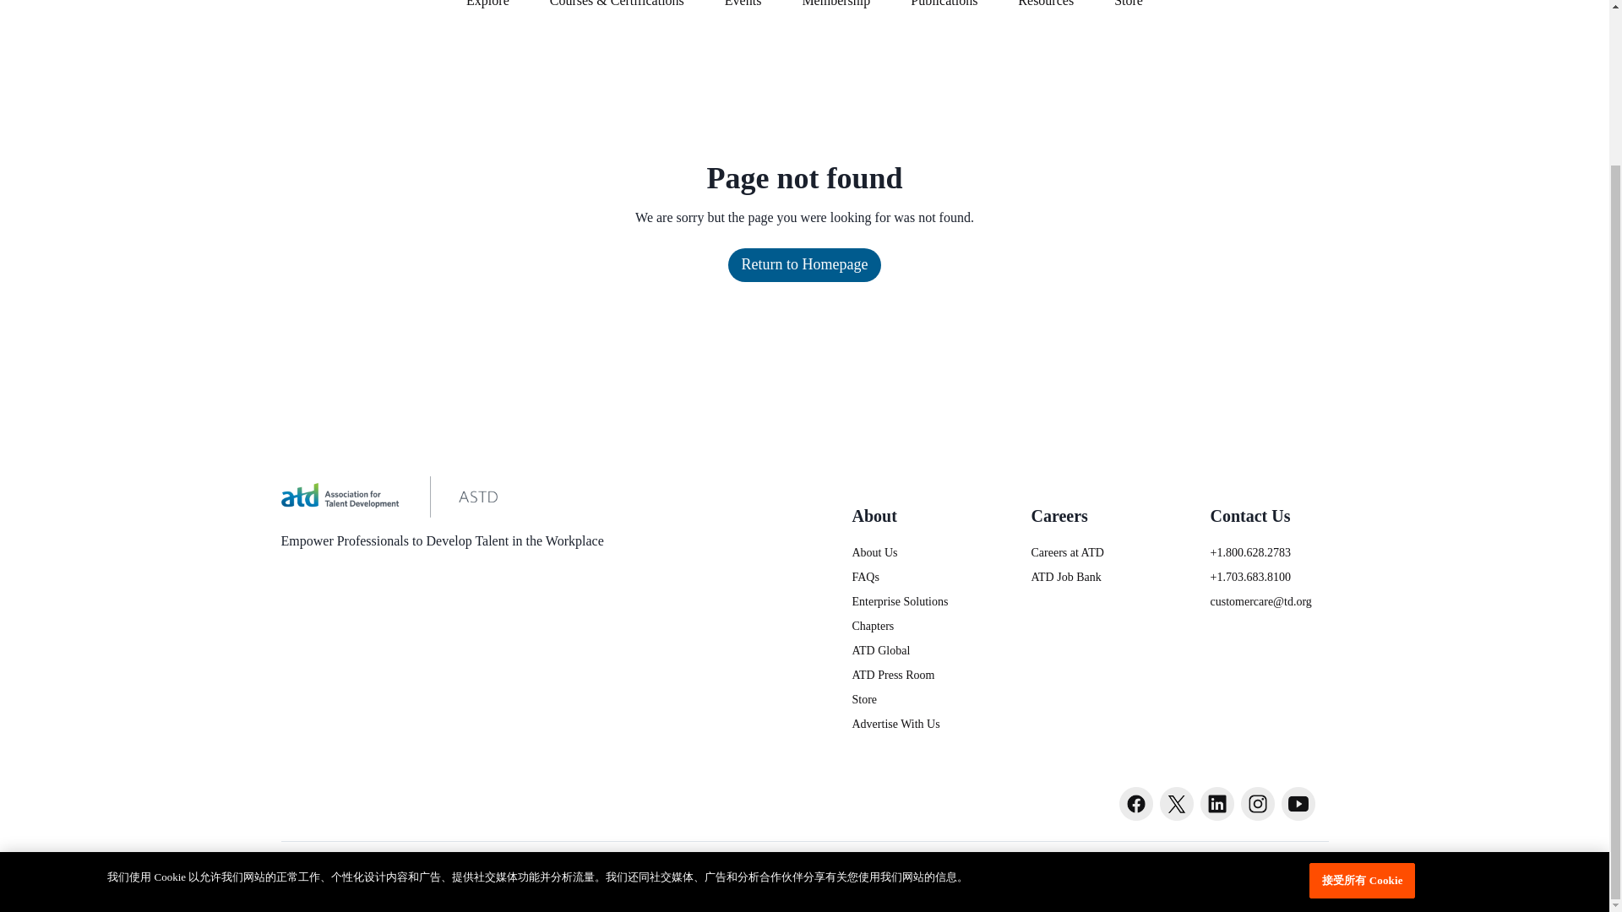  Describe the element at coordinates (1089, 552) in the screenshot. I see `Careers at ATD` at that location.